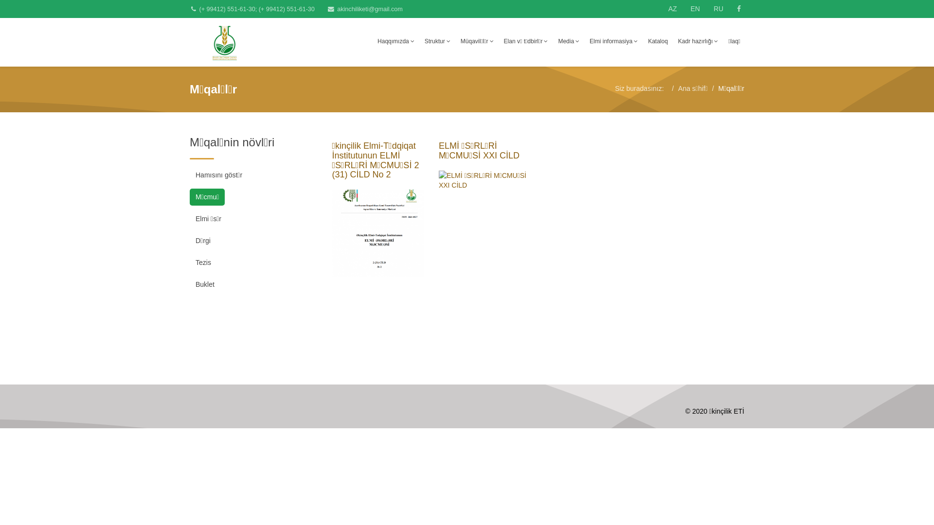  What do you see at coordinates (658, 41) in the screenshot?
I see `Kataloq` at bounding box center [658, 41].